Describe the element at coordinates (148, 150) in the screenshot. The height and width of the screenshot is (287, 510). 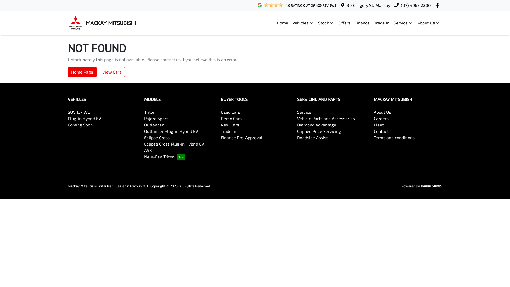
I see `ASX` at that location.